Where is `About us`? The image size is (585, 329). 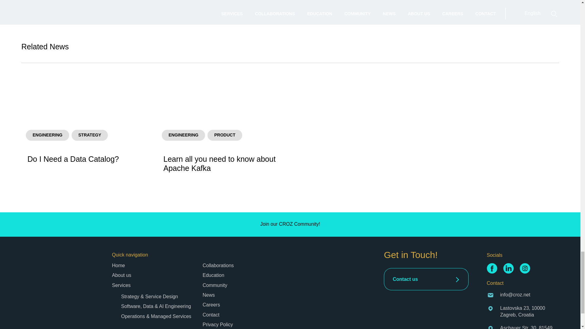 About us is located at coordinates (122, 275).